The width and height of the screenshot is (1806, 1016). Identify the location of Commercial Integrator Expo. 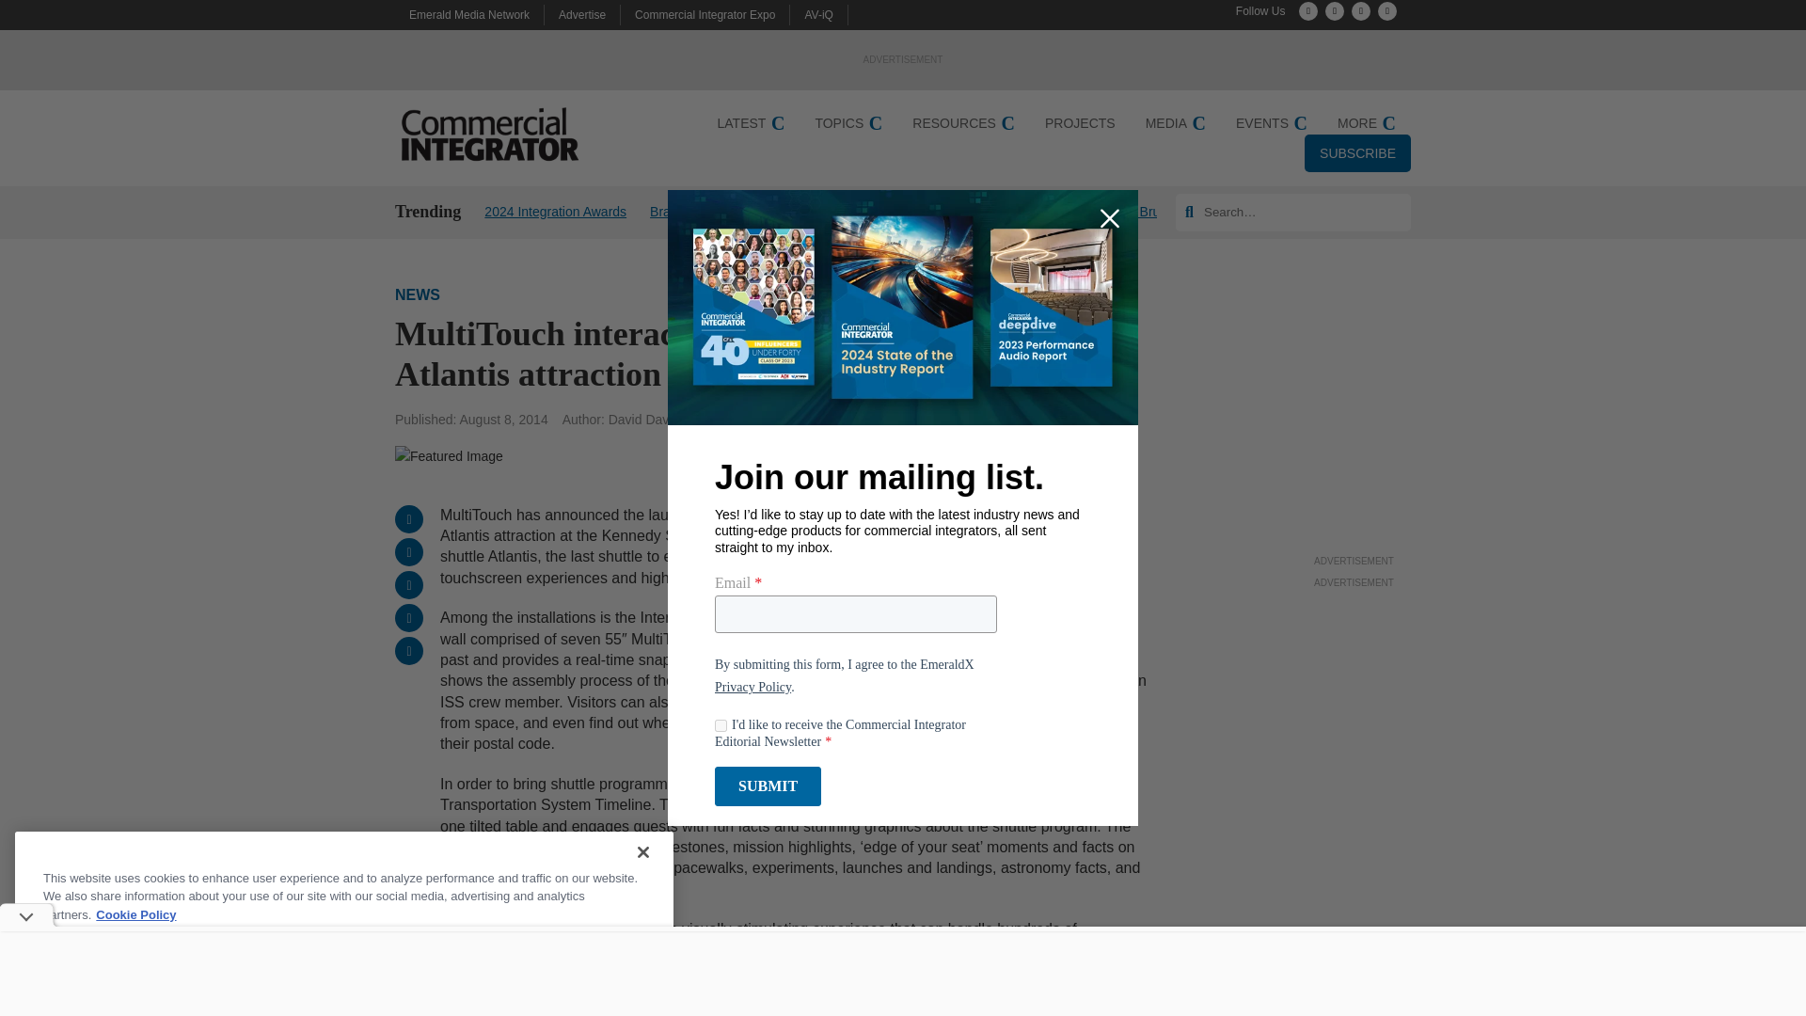
(705, 14).